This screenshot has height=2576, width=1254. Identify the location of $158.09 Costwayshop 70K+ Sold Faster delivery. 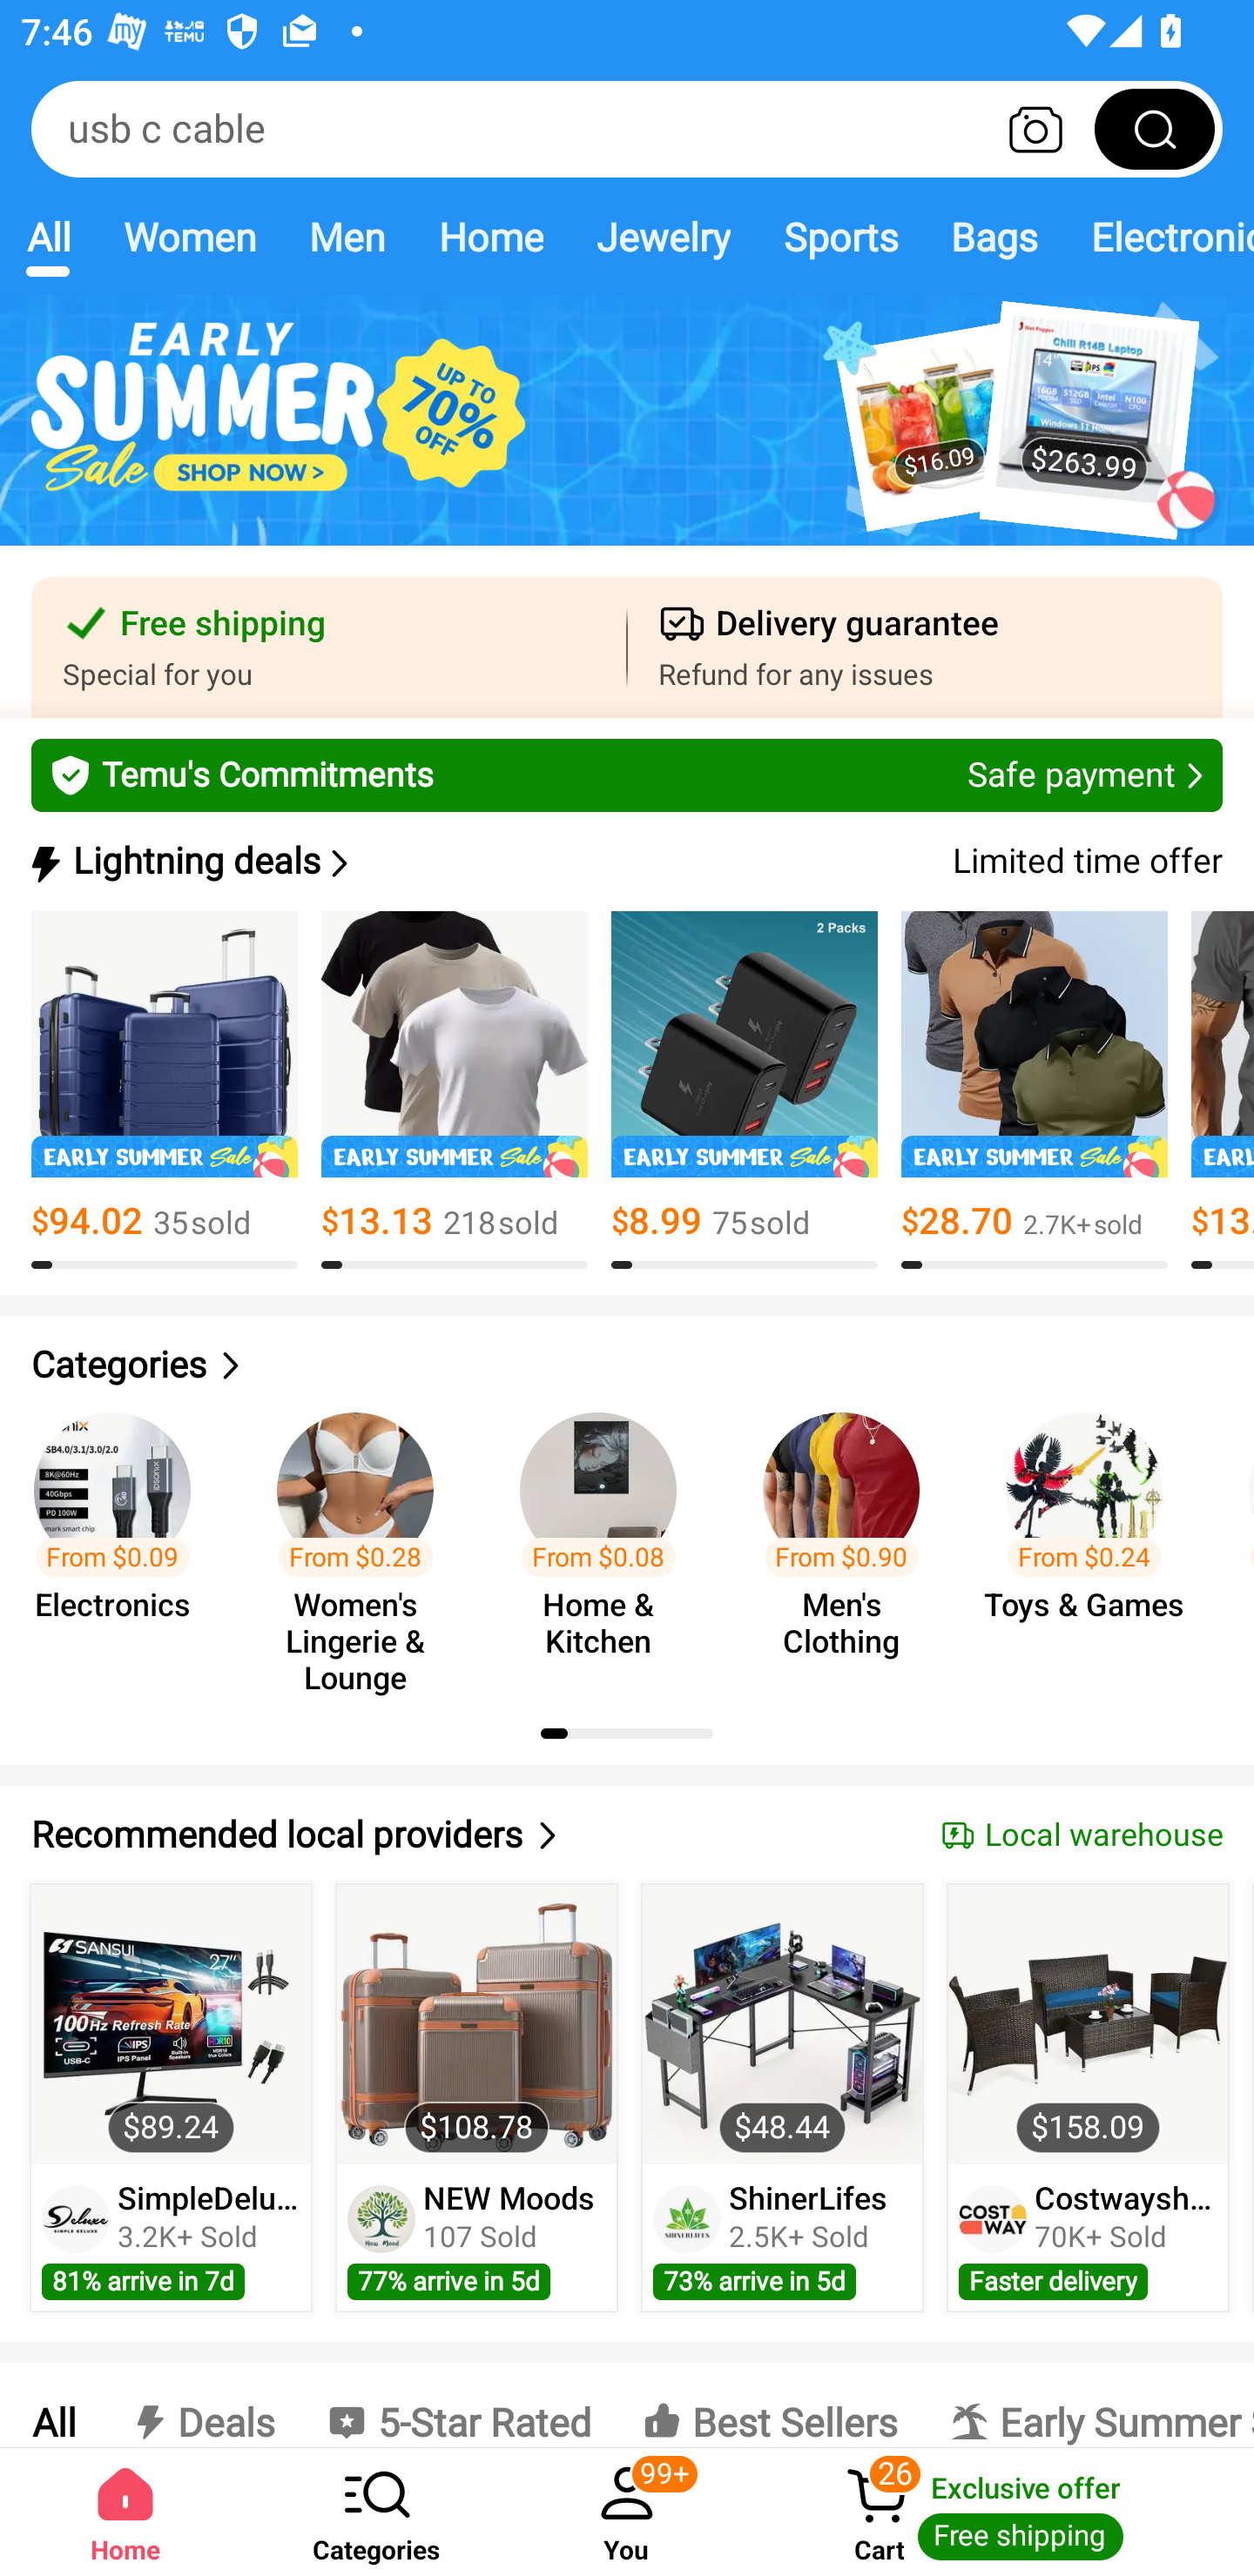
(1089, 2097).